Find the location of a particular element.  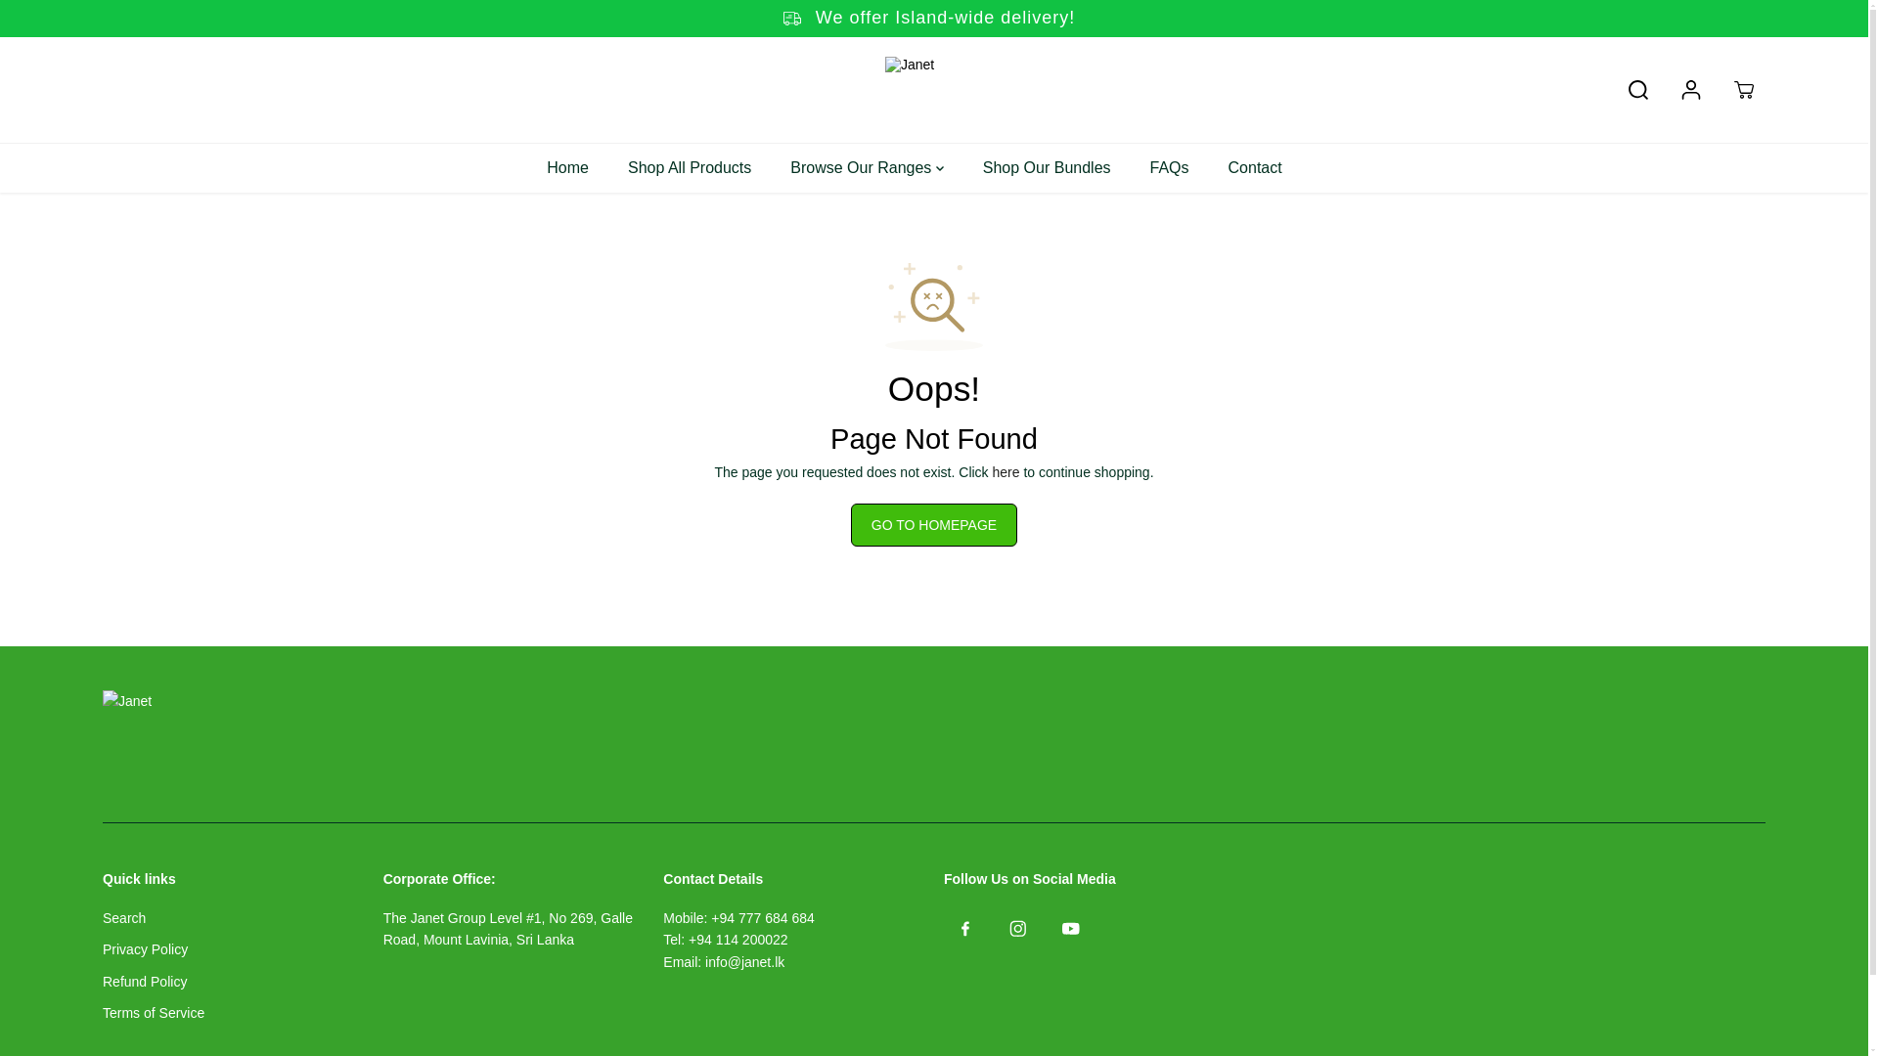

Search is located at coordinates (1638, 90).